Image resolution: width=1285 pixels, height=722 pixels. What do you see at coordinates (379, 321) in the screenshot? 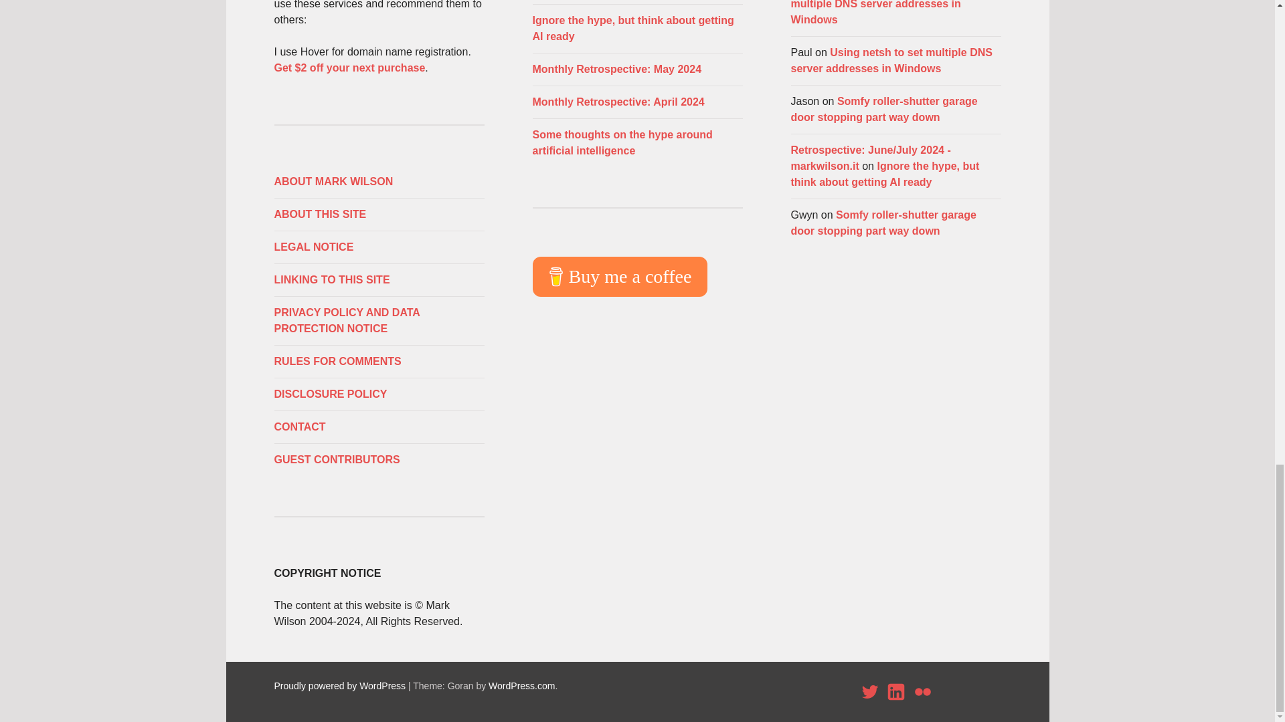
I see `PRIVACY POLICY AND DATA PROTECTION NOTICE` at bounding box center [379, 321].